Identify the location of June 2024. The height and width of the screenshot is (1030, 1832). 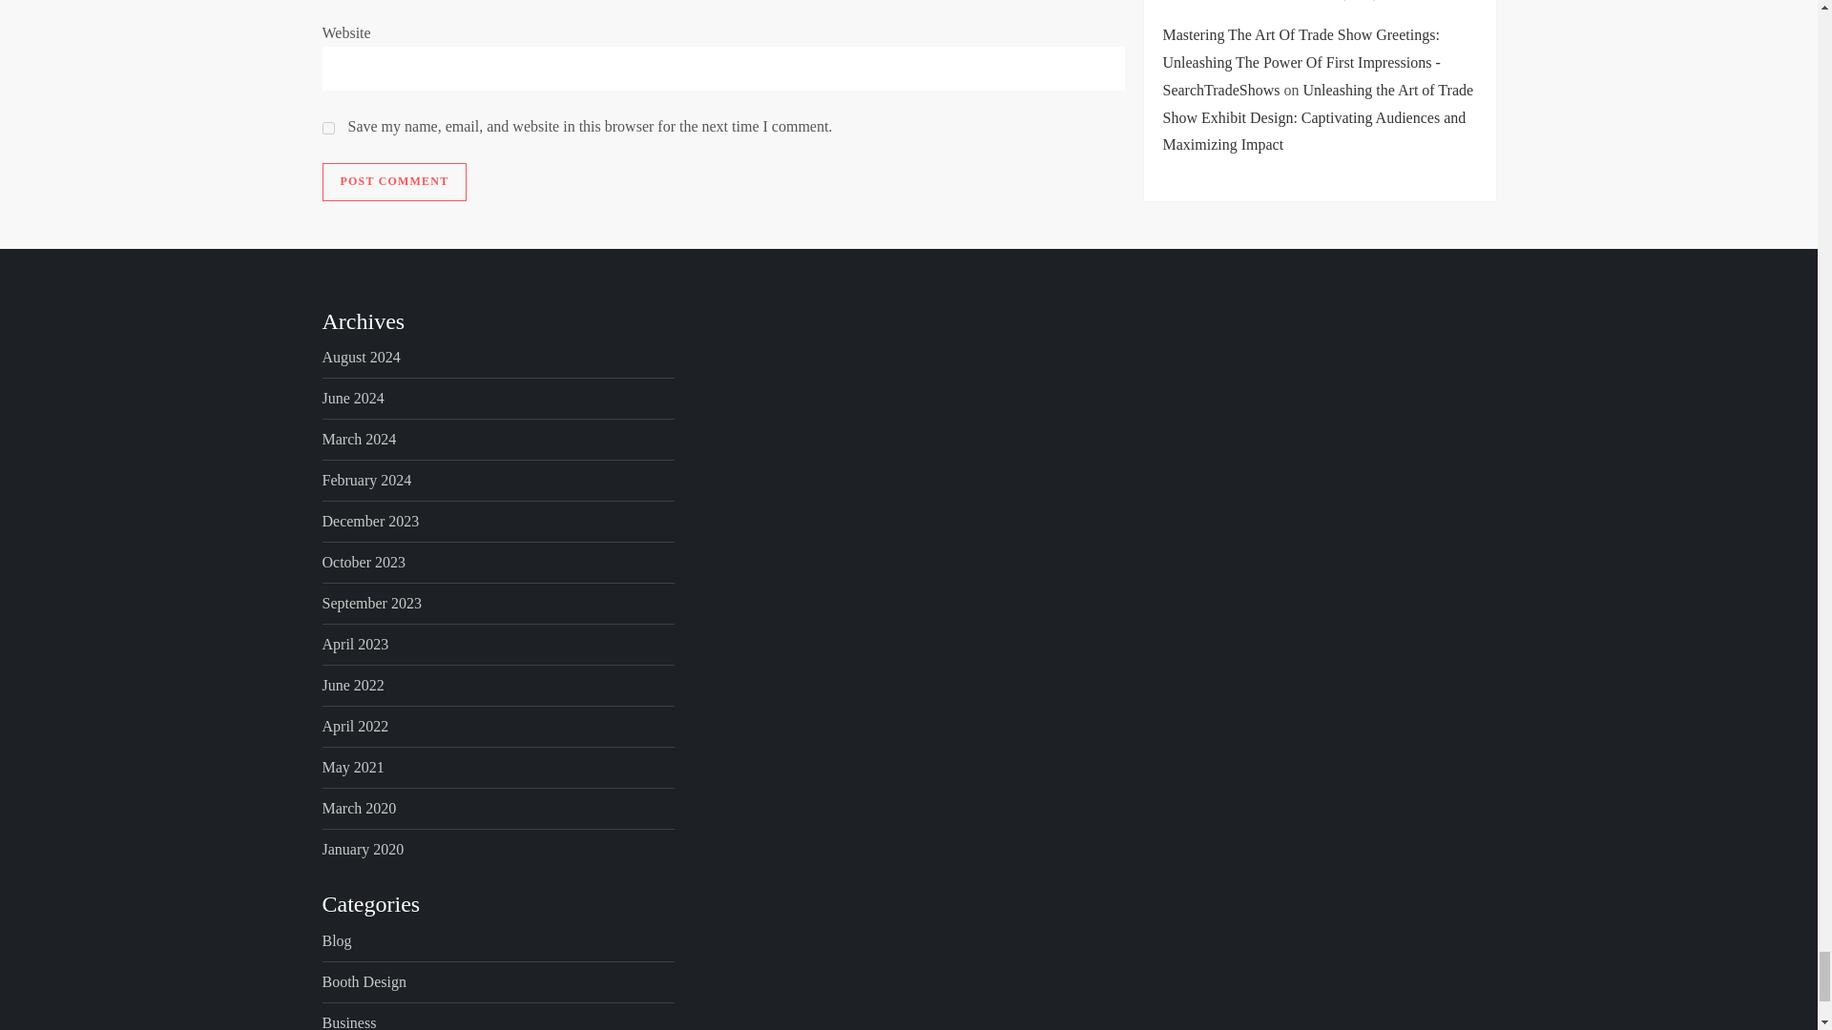
(353, 399).